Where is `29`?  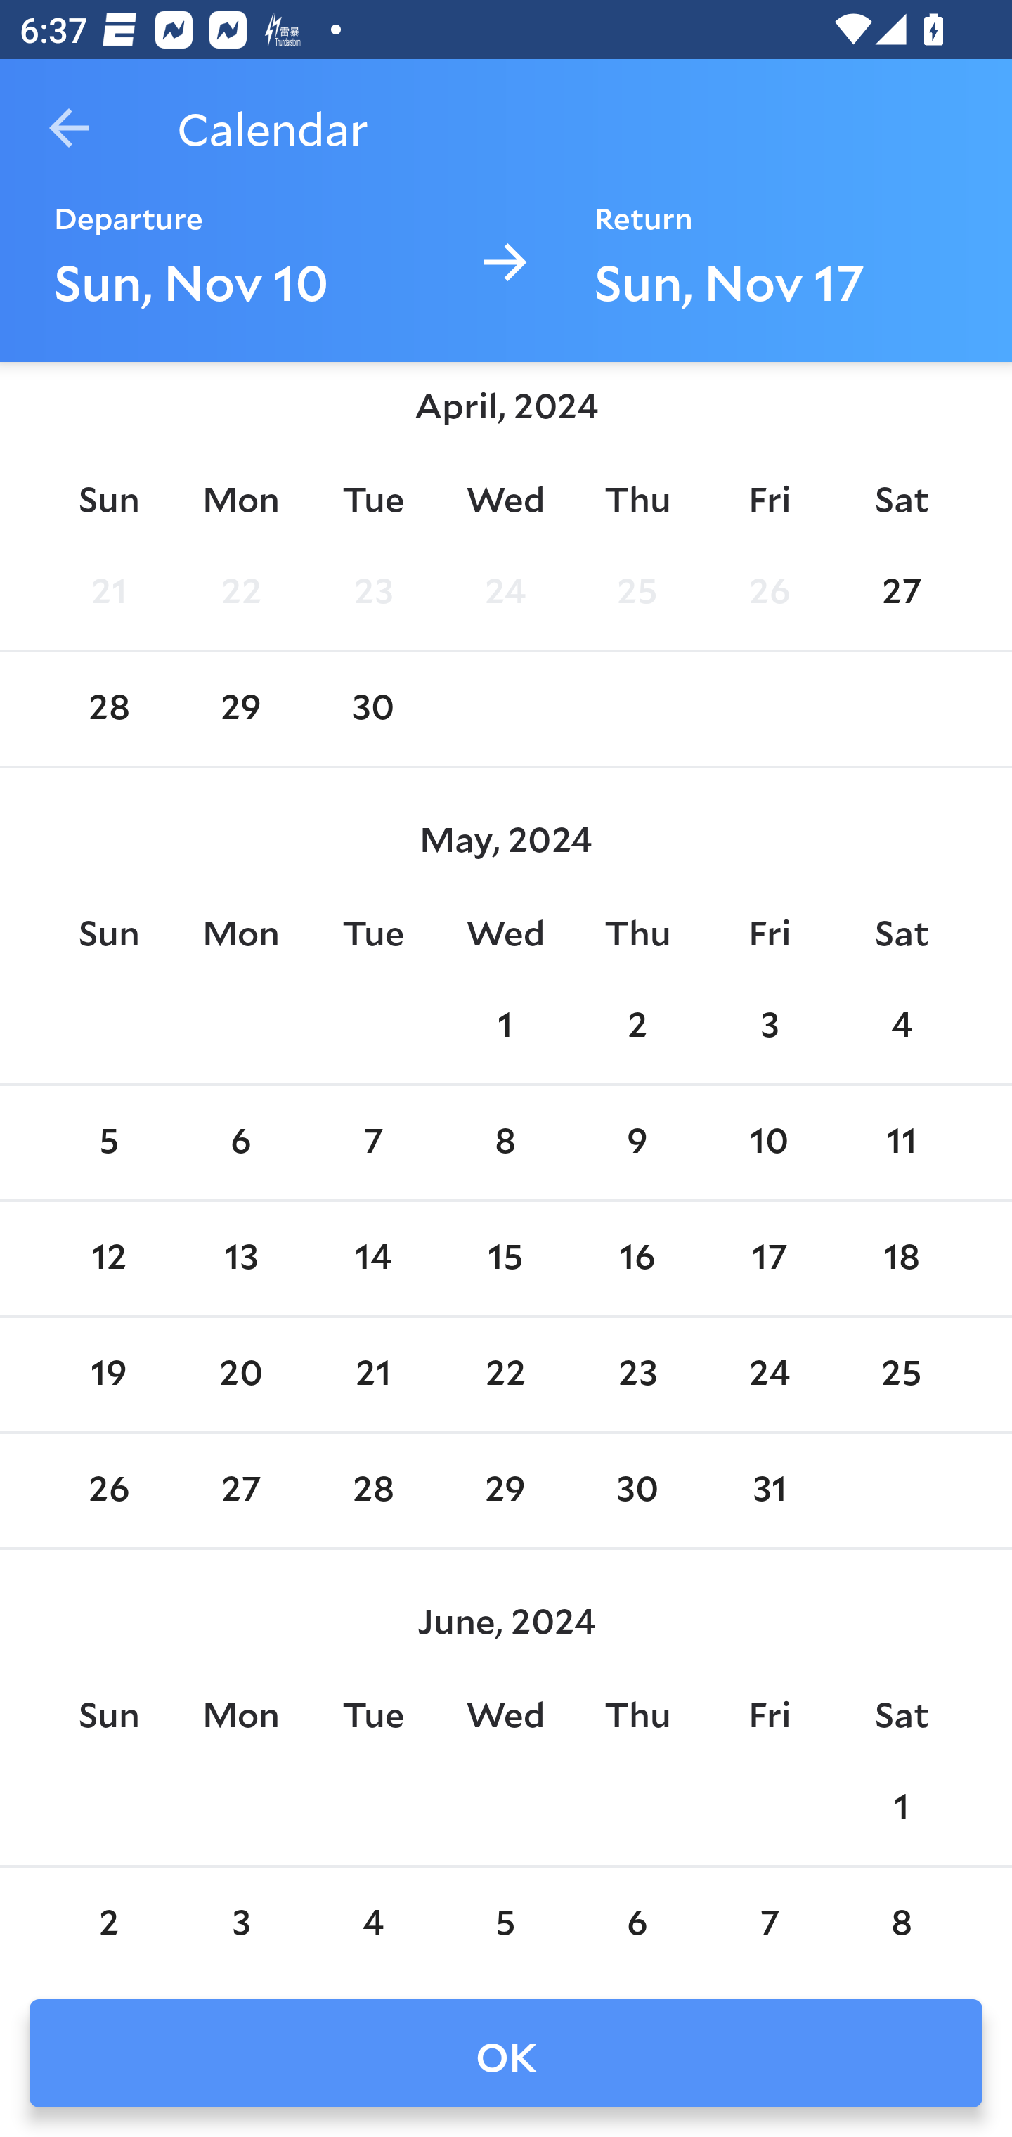 29 is located at coordinates (505, 1492).